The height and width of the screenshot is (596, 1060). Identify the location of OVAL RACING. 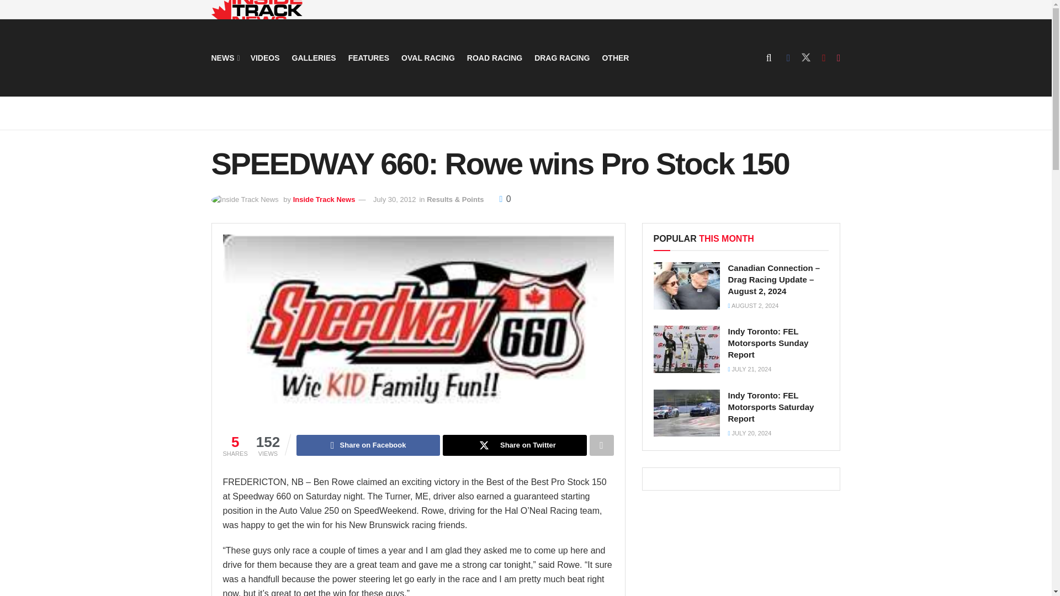
(428, 57).